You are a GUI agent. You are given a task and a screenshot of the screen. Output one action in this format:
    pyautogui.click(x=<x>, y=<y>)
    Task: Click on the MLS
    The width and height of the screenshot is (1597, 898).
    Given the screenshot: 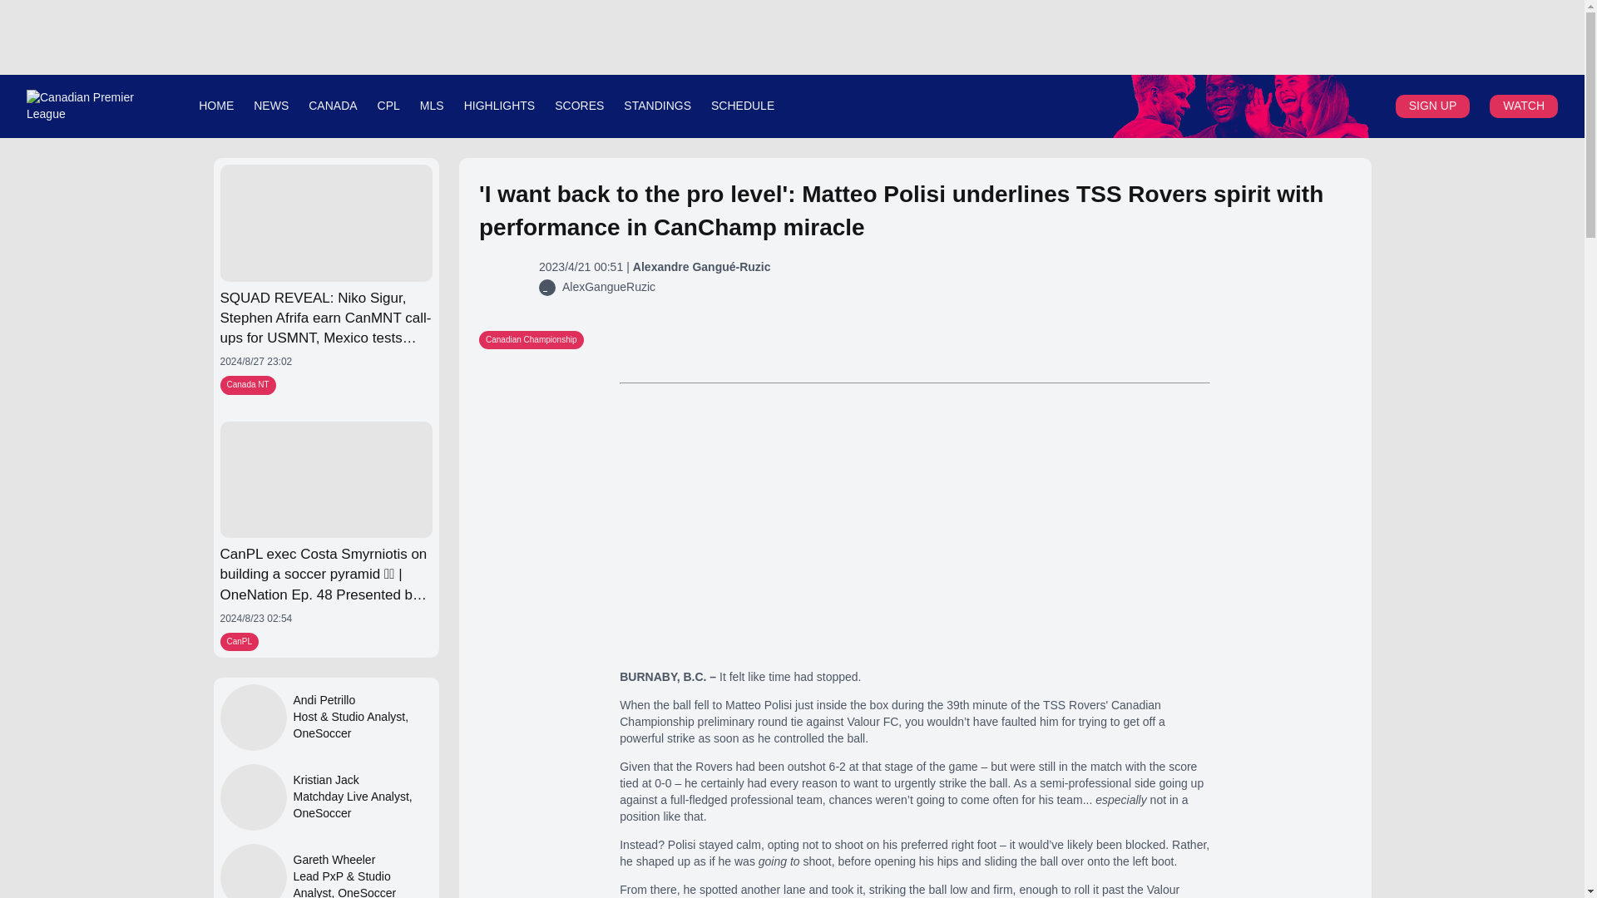 What is the action you would take?
    pyautogui.click(x=431, y=105)
    